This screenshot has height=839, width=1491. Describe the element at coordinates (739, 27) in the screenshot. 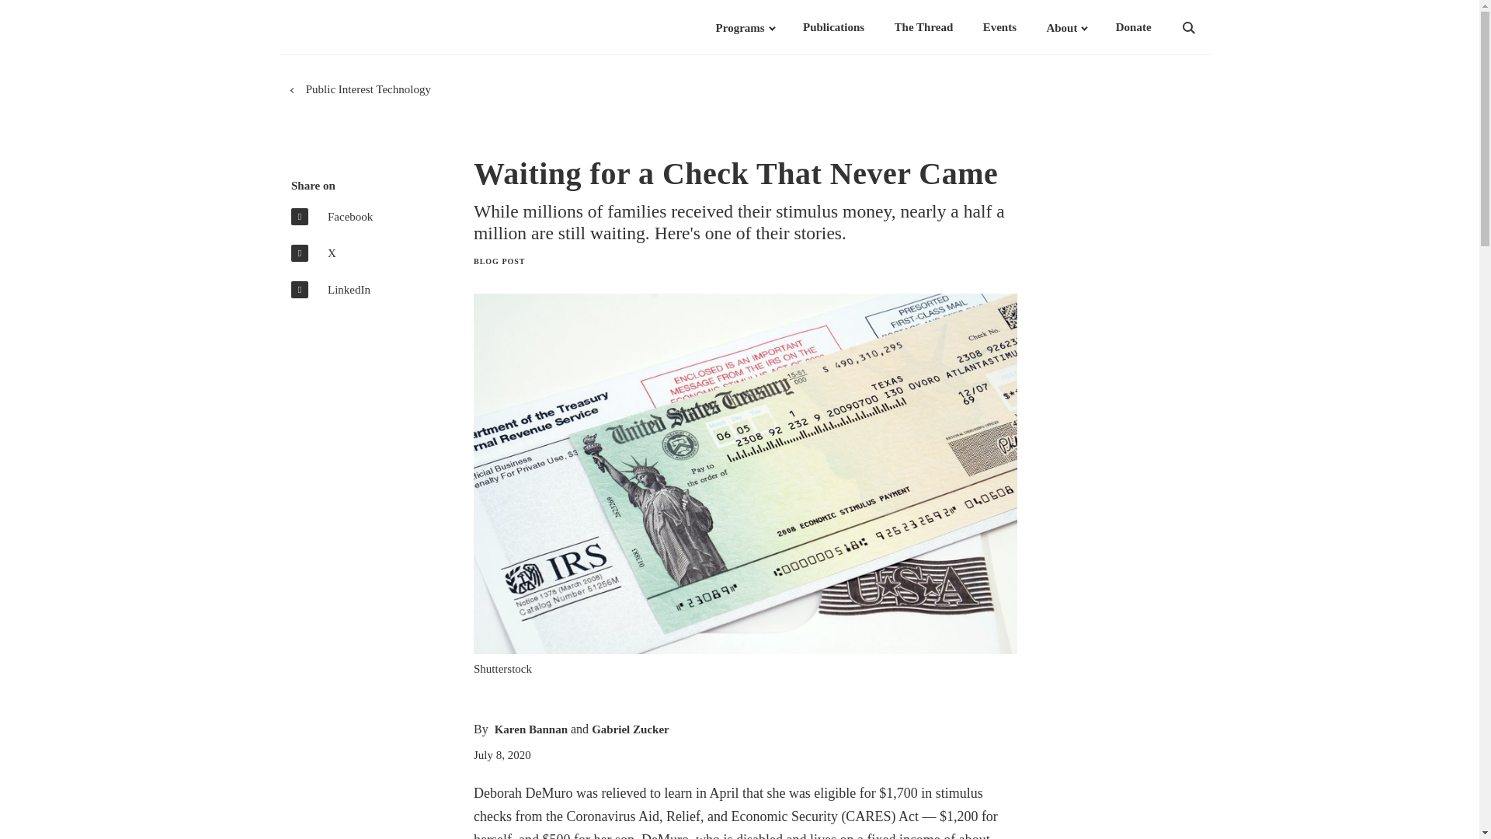

I see `Programs` at that location.